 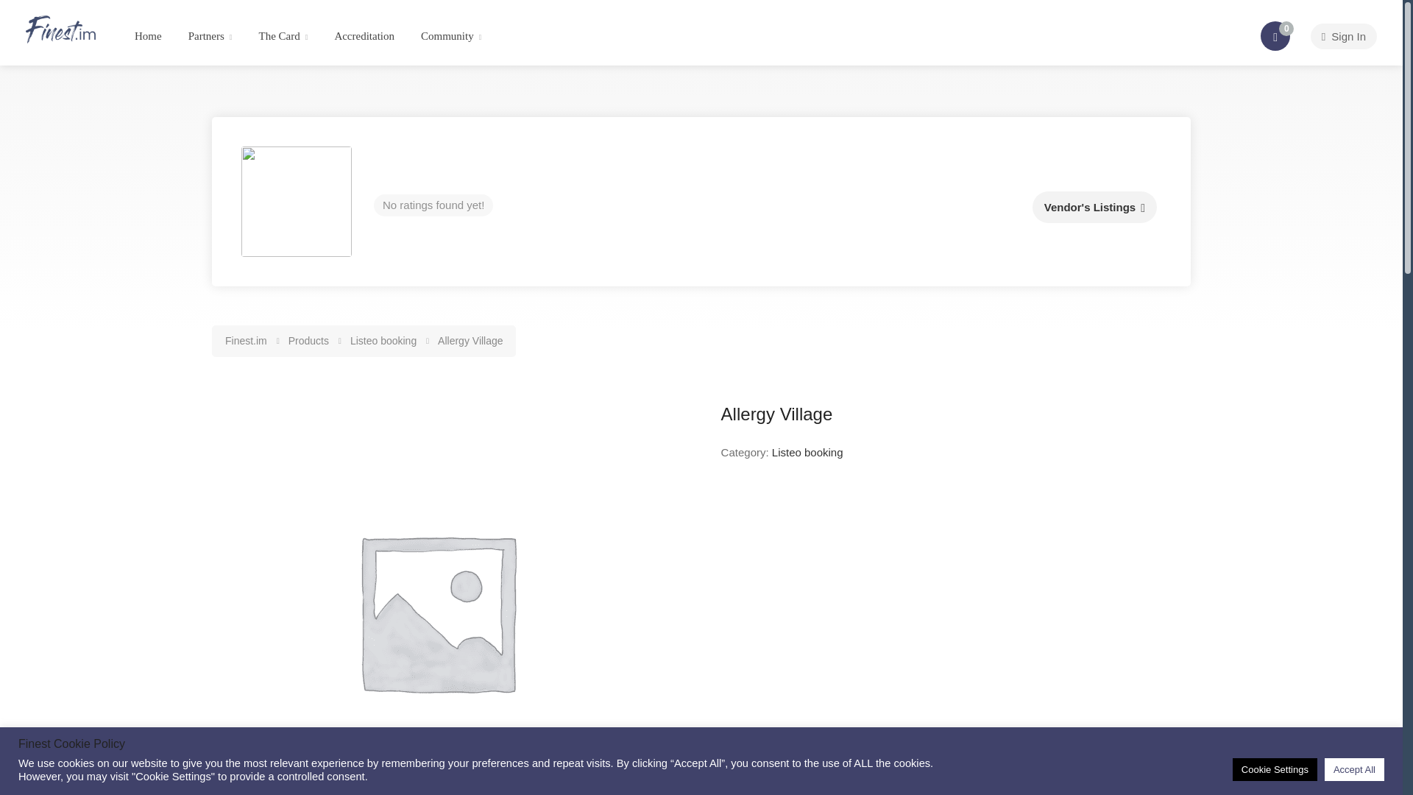 What do you see at coordinates (309, 340) in the screenshot?
I see `Go to Products.` at bounding box center [309, 340].